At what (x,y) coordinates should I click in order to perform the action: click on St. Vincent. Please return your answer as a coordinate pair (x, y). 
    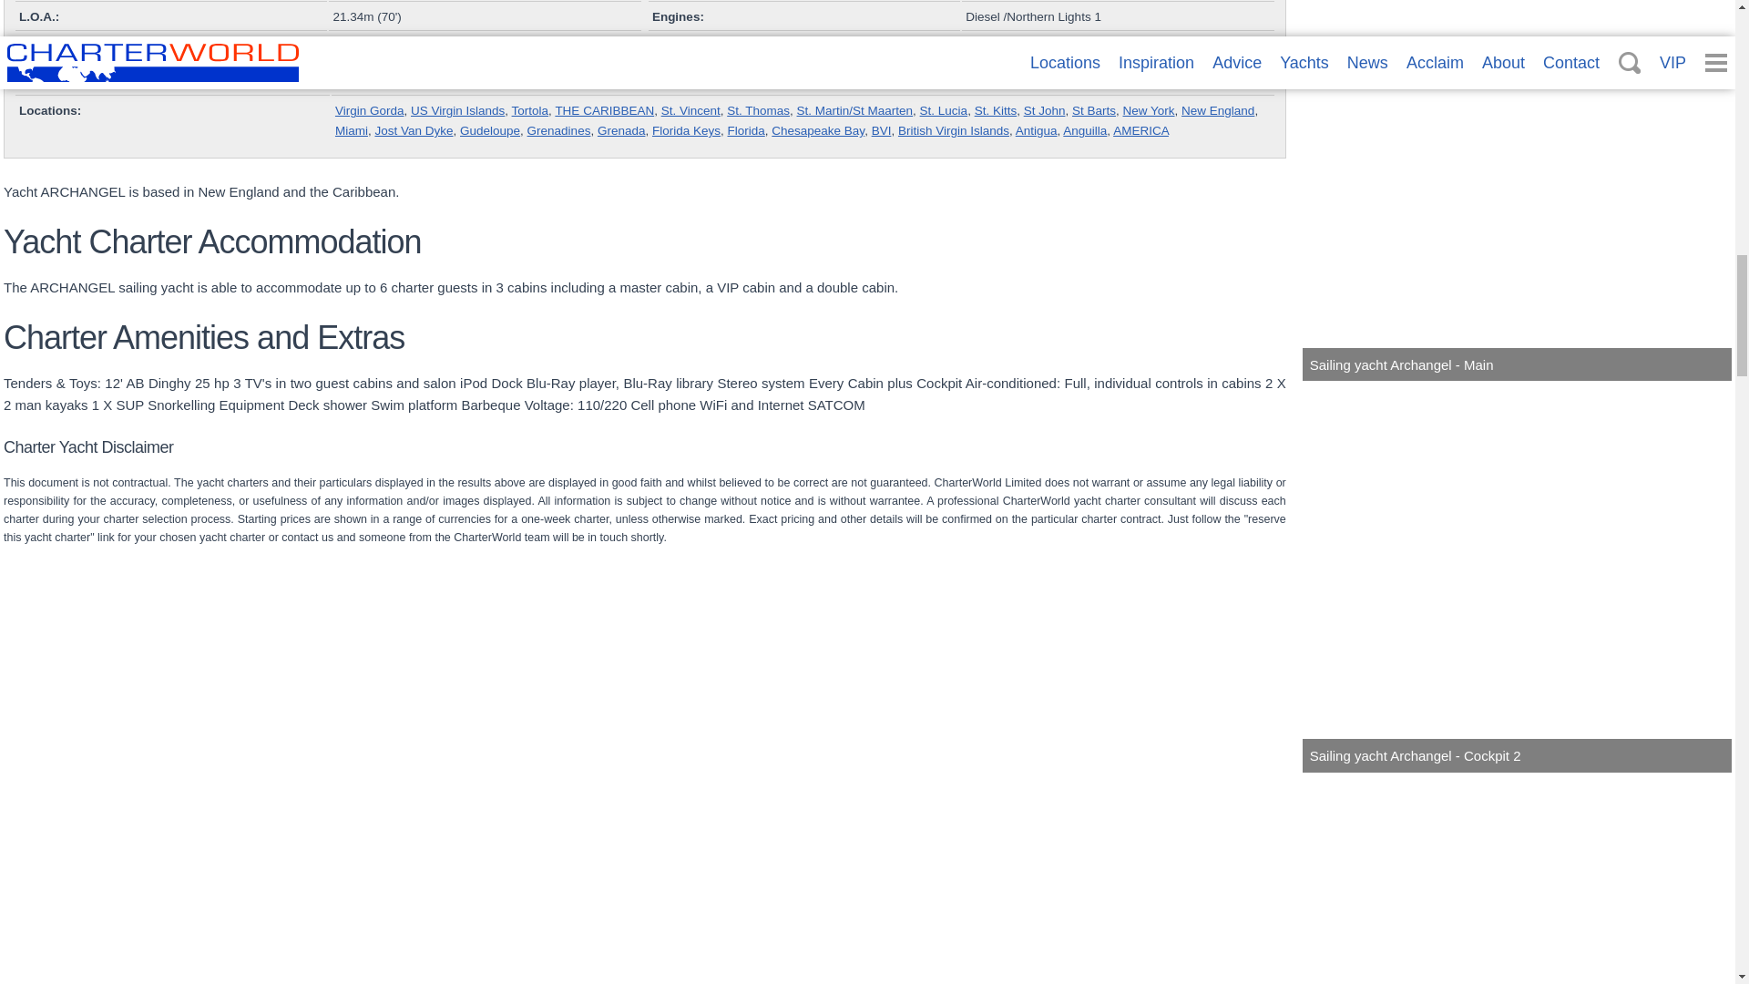
    Looking at the image, I should click on (690, 110).